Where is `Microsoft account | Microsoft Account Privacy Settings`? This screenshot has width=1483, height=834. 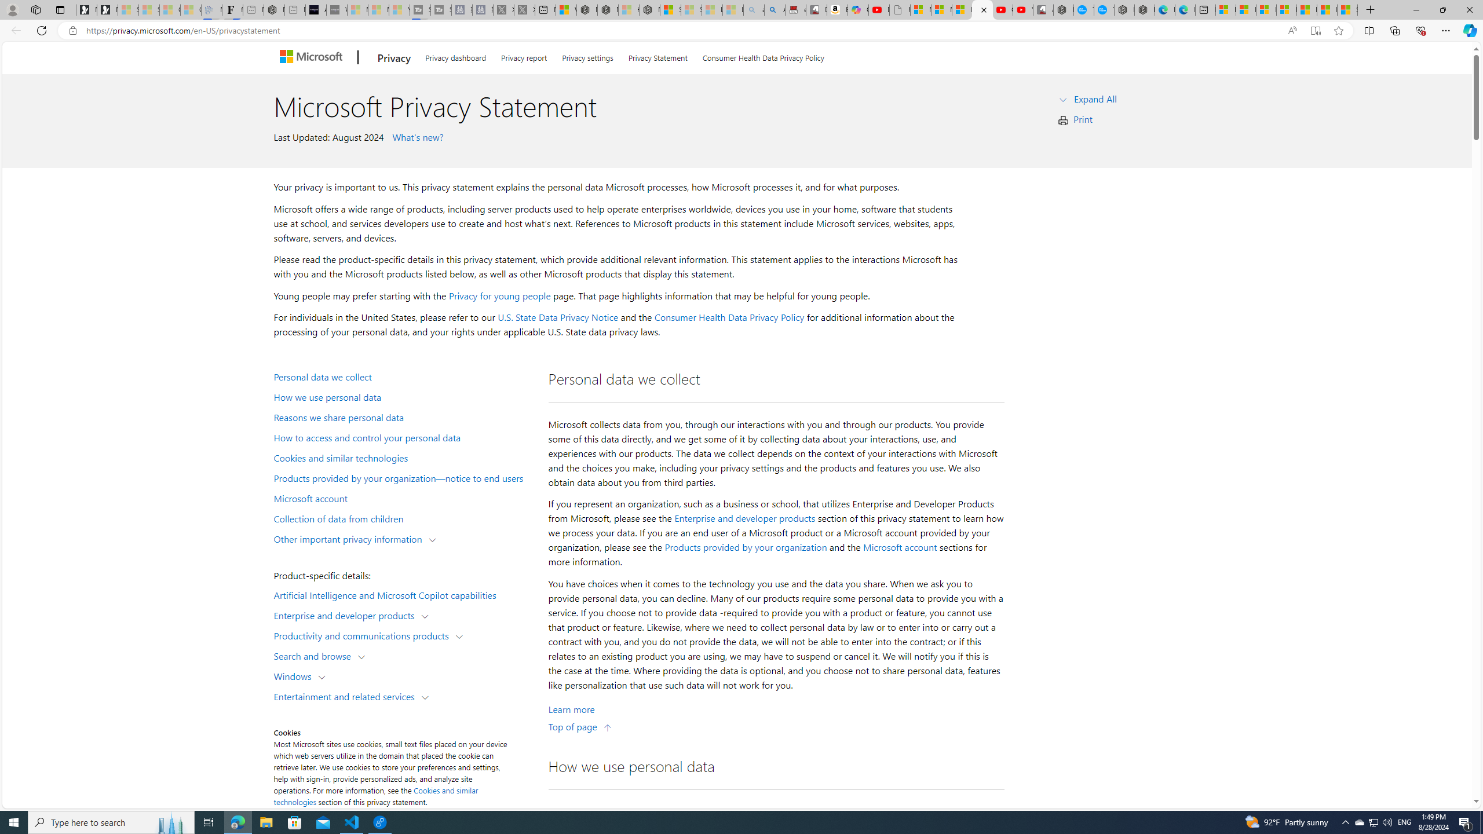
Microsoft account | Microsoft Account Privacy Settings is located at coordinates (1245, 10).